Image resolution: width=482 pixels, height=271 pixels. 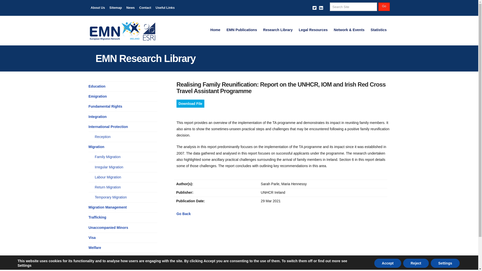 What do you see at coordinates (108, 228) in the screenshot?
I see `Unaccompanied Minors` at bounding box center [108, 228].